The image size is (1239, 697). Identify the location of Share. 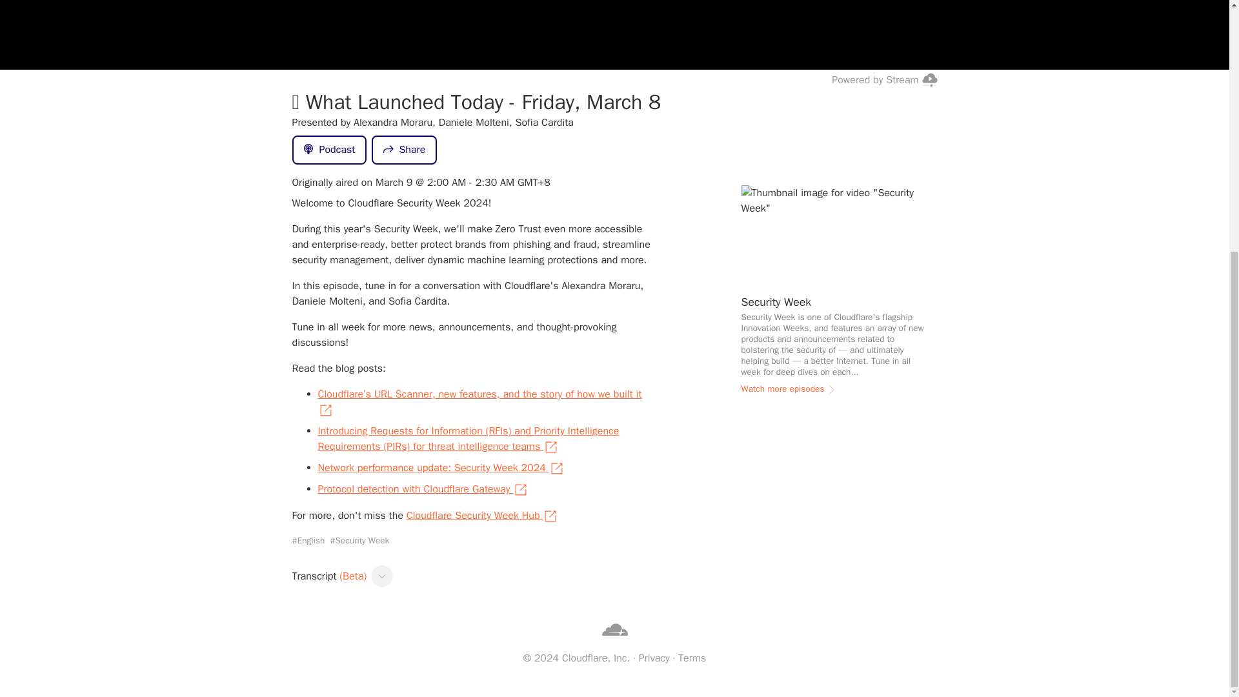
(404, 150).